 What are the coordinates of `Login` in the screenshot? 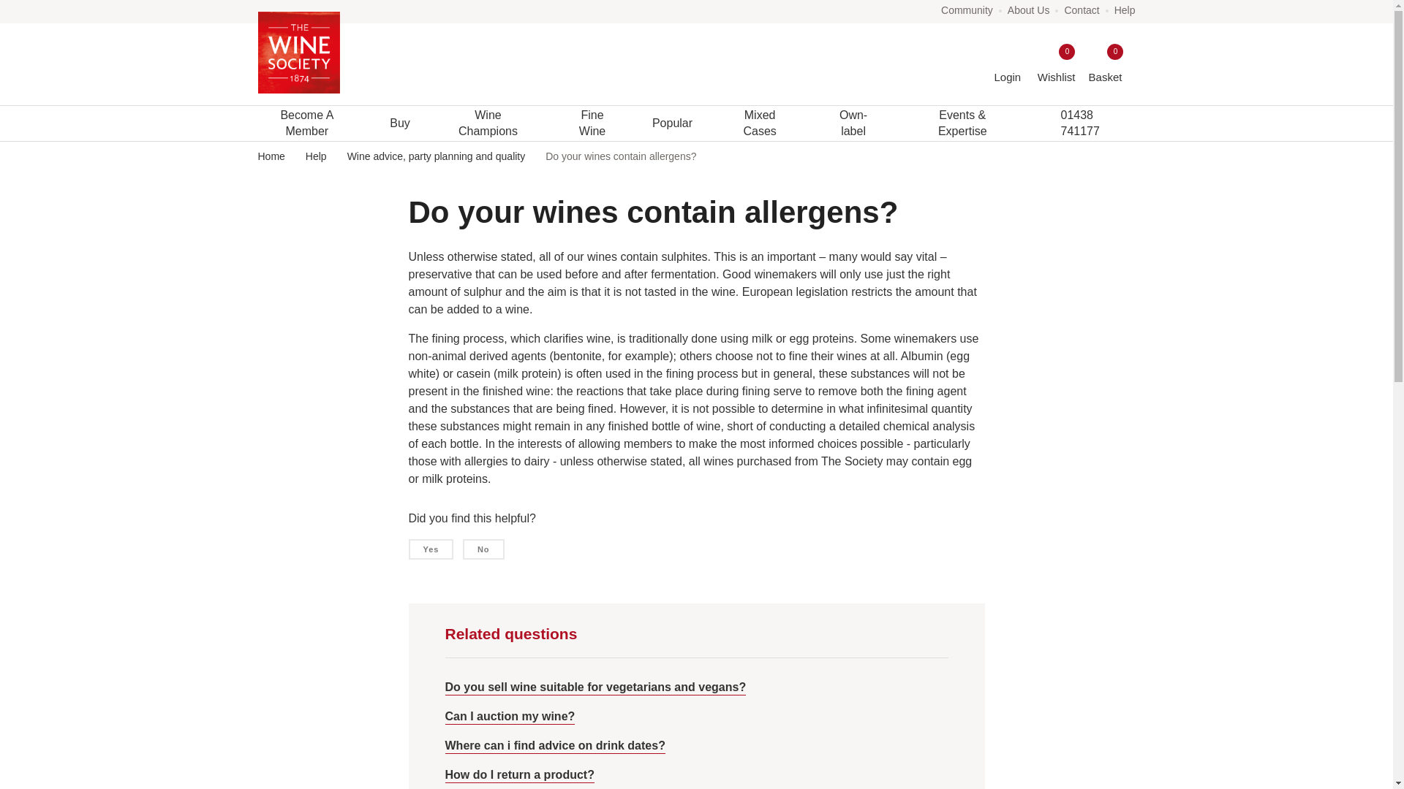 It's located at (1105, 64).